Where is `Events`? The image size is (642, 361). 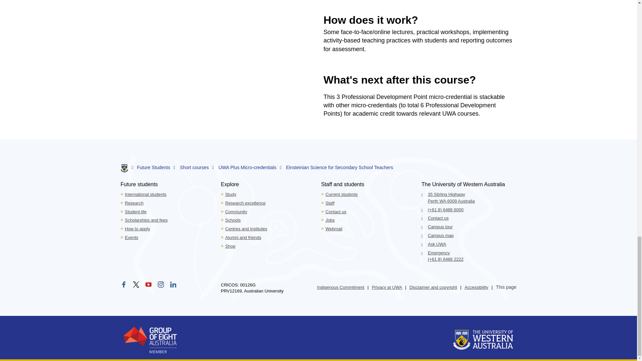
Events is located at coordinates (132, 237).